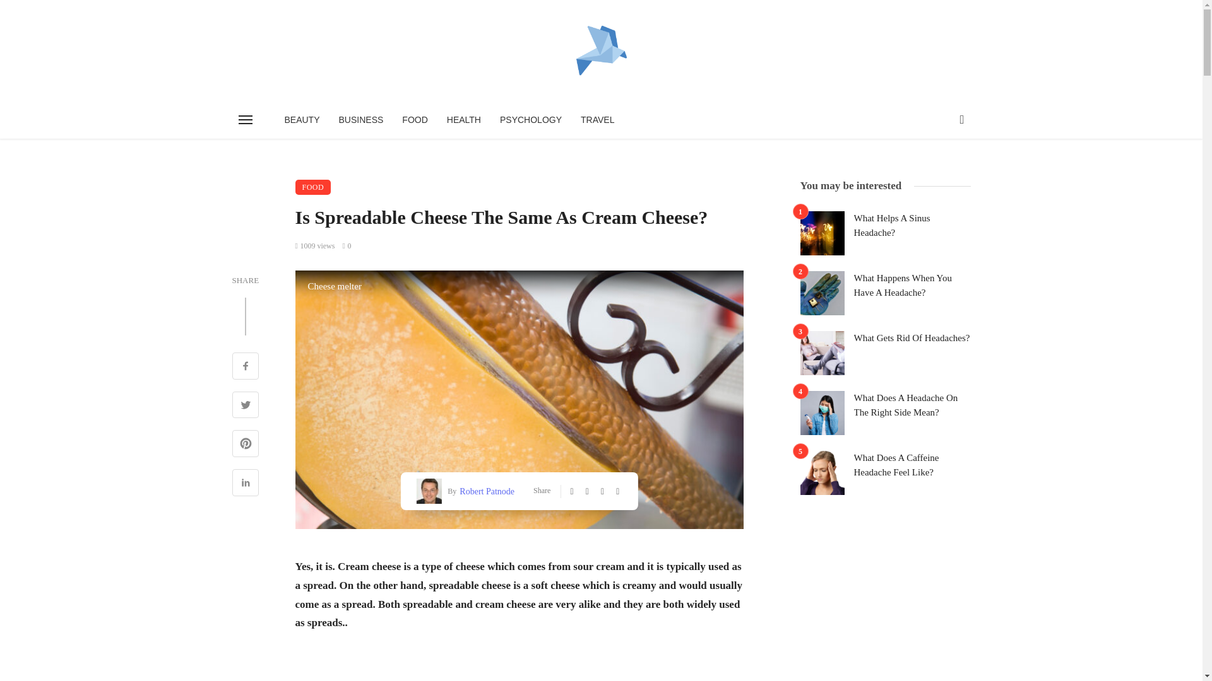 This screenshot has width=1212, height=681. I want to click on PSYCHOLOGY, so click(530, 120).